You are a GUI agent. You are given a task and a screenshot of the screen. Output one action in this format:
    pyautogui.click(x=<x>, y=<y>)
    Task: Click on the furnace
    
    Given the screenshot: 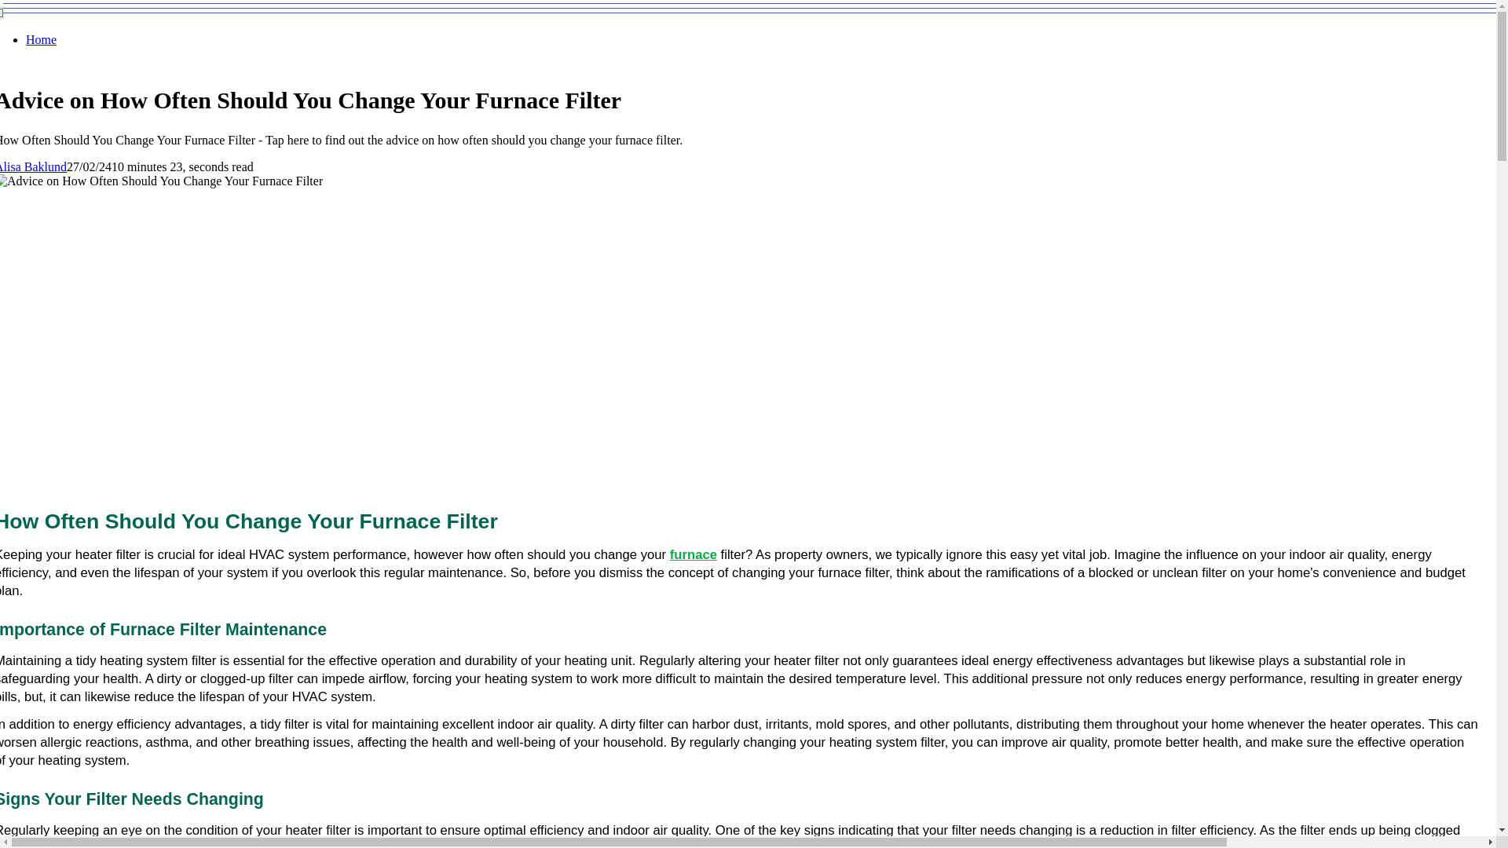 What is the action you would take?
    pyautogui.click(x=693, y=554)
    